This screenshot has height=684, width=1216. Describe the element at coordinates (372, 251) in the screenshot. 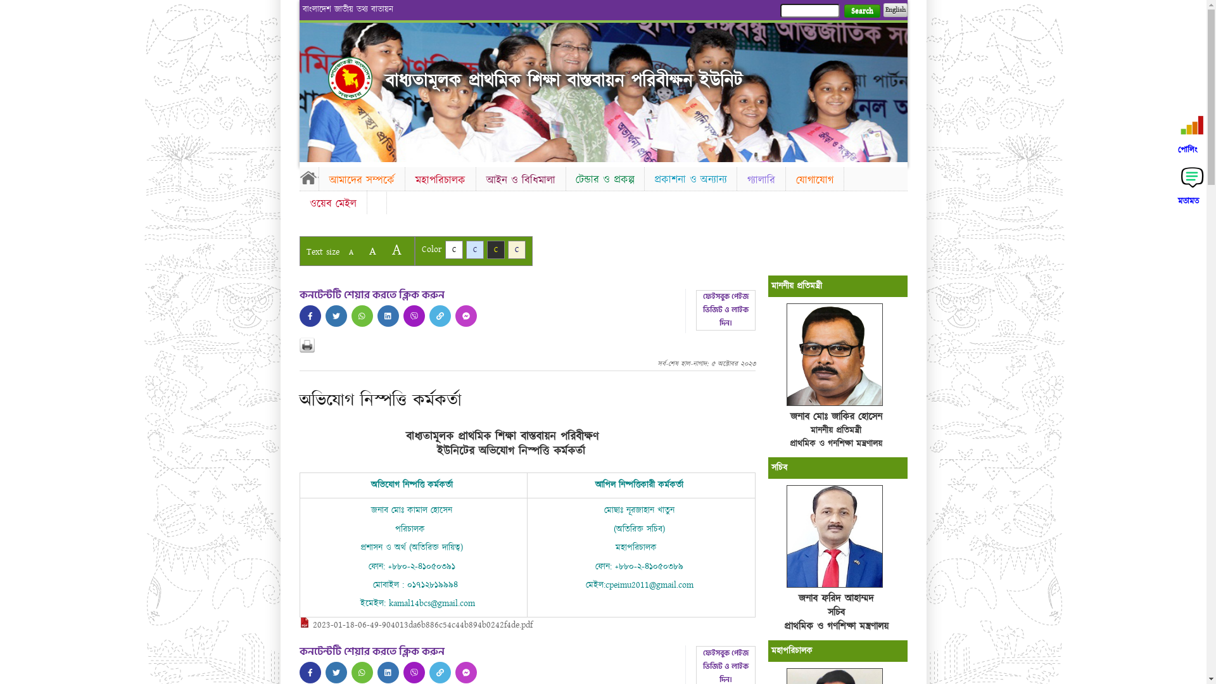

I see `A` at that location.